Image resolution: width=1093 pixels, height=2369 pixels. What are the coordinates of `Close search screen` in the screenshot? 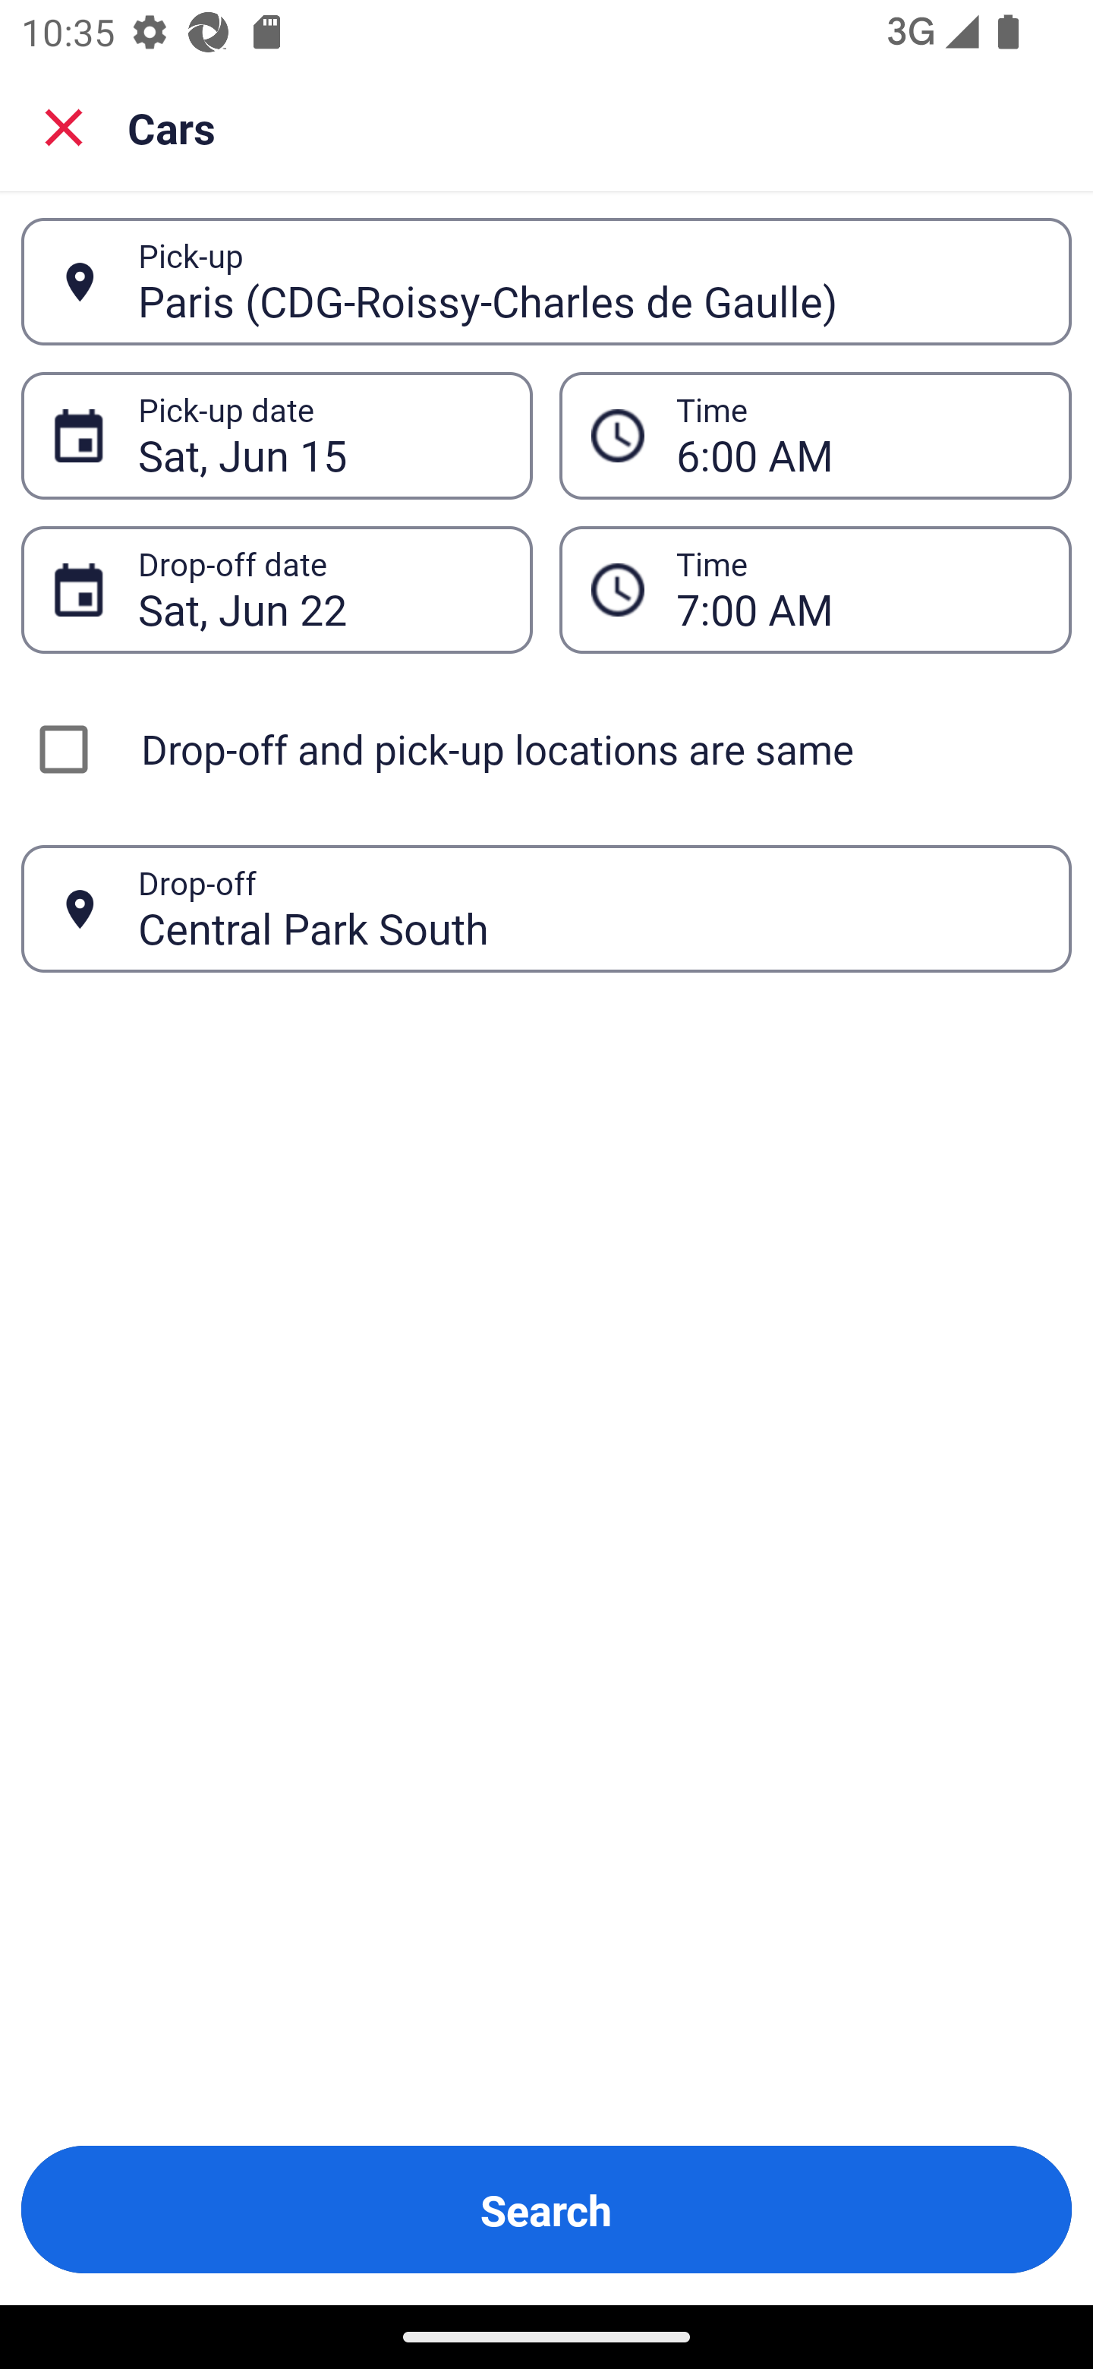 It's located at (64, 126).